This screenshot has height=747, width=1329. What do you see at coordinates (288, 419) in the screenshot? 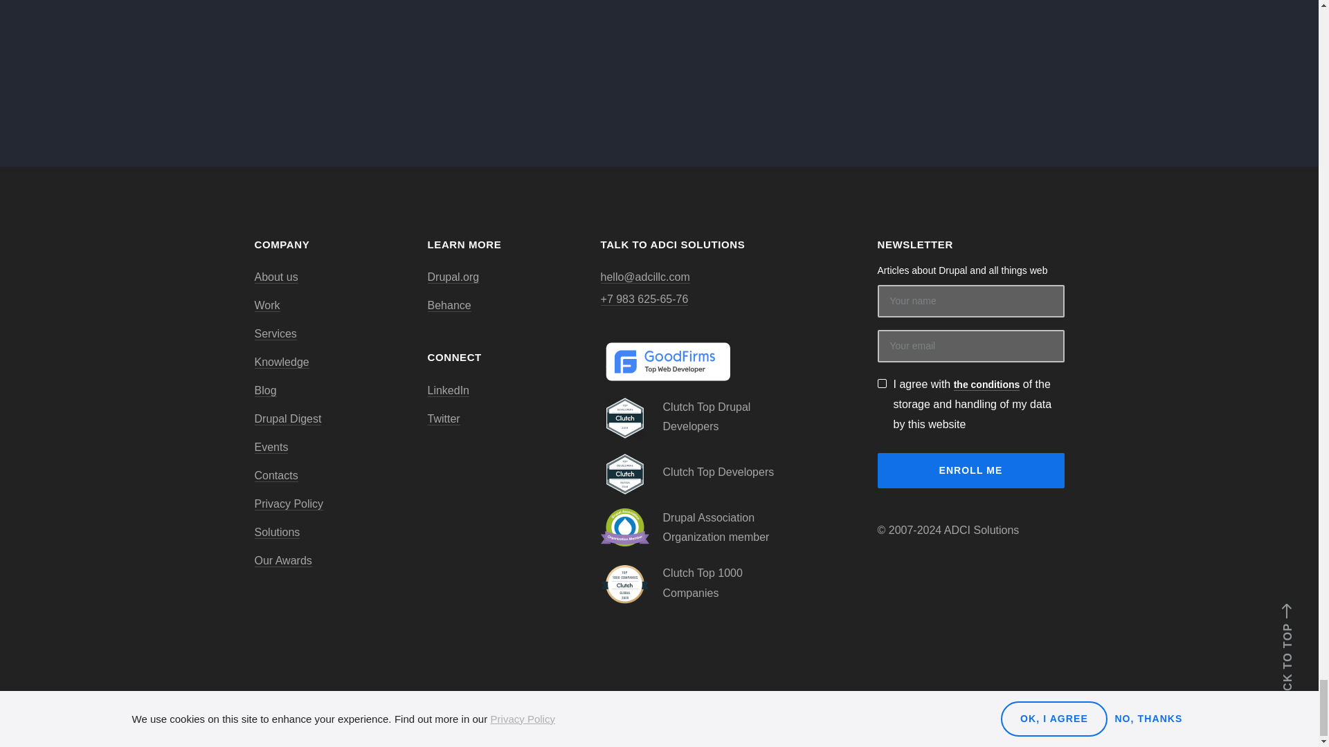
I see `Drupal Digest` at bounding box center [288, 419].